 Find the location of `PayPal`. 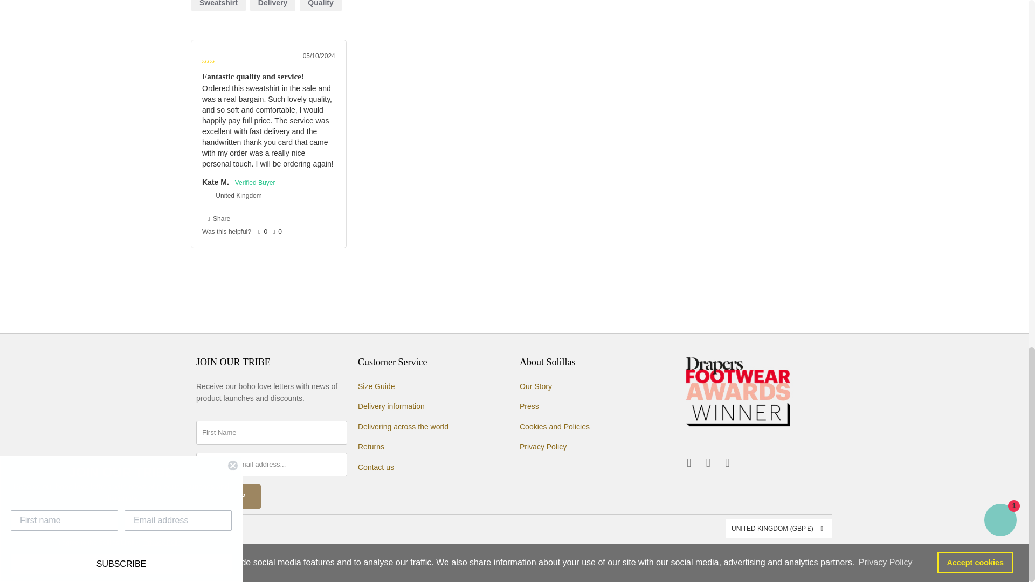

PayPal is located at coordinates (735, 557).